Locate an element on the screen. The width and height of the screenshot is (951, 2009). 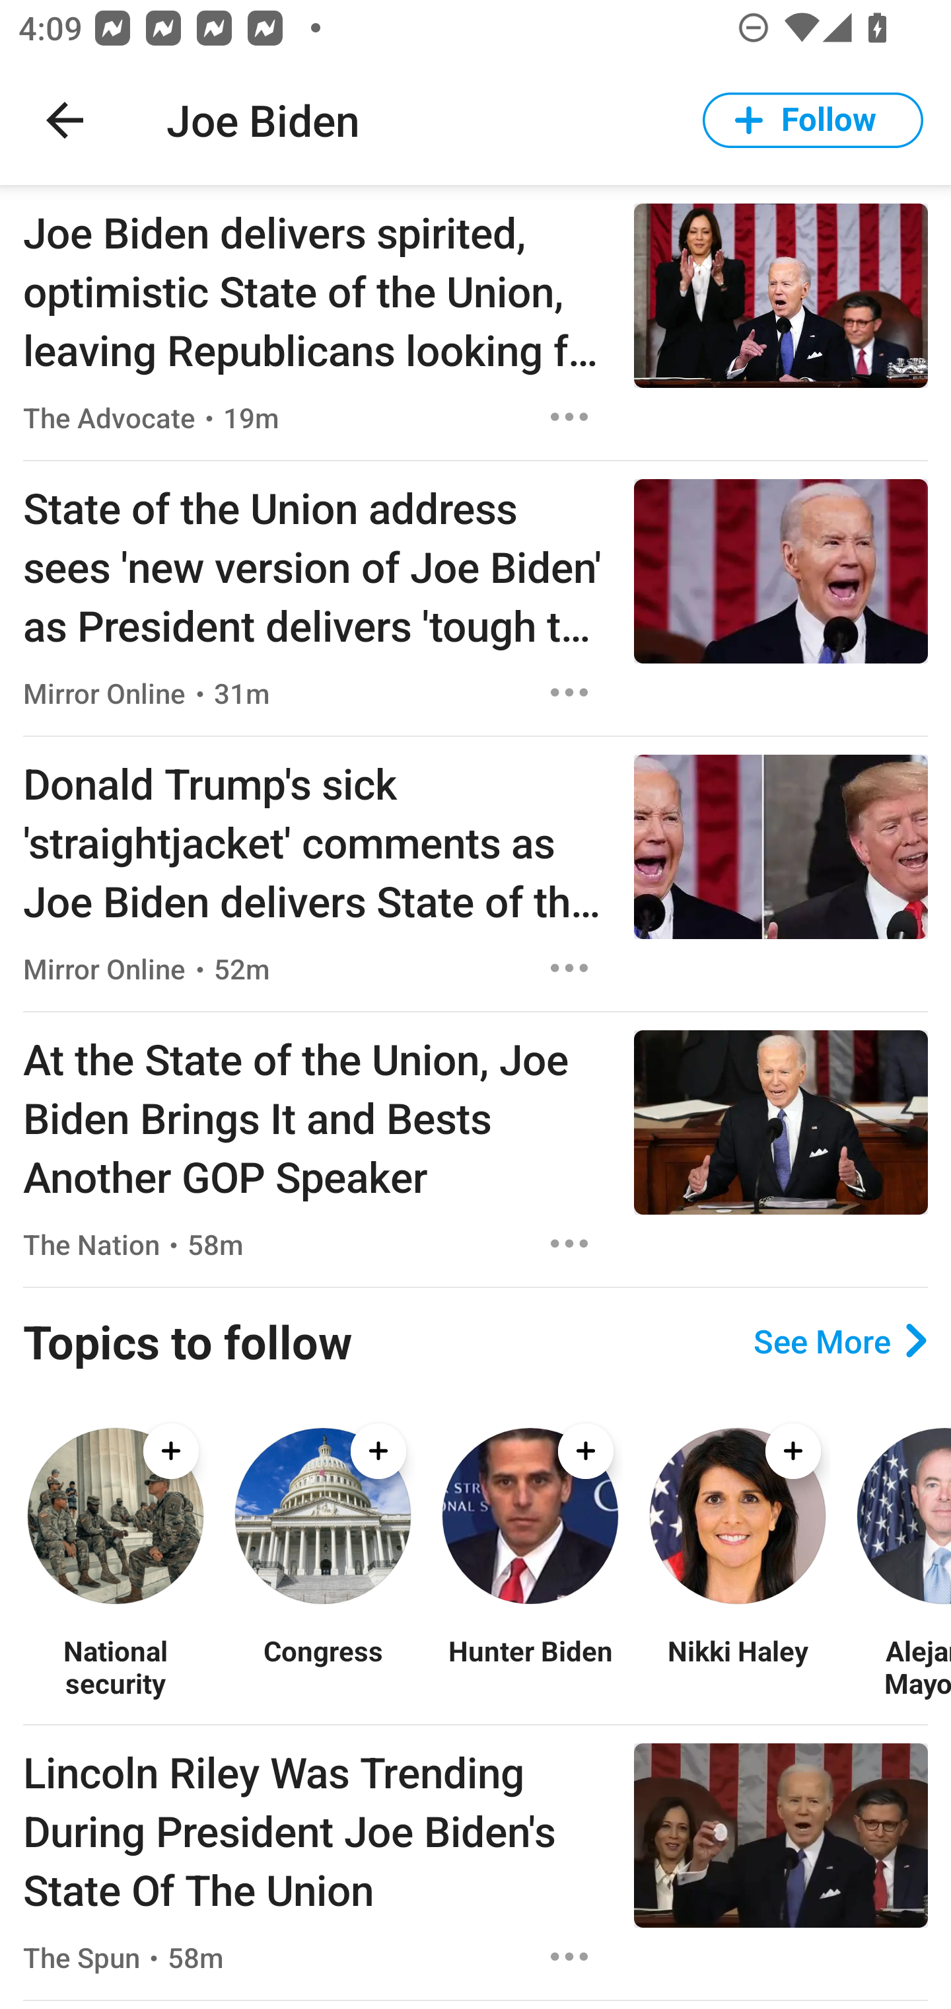
National security is located at coordinates (115, 1666).